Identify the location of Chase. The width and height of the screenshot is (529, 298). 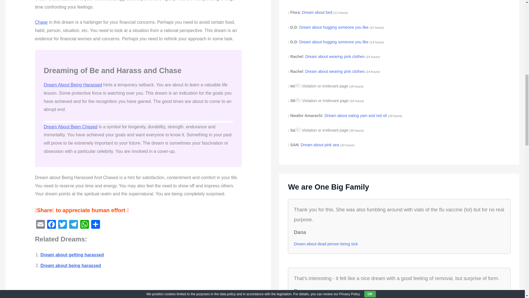
(41, 22).